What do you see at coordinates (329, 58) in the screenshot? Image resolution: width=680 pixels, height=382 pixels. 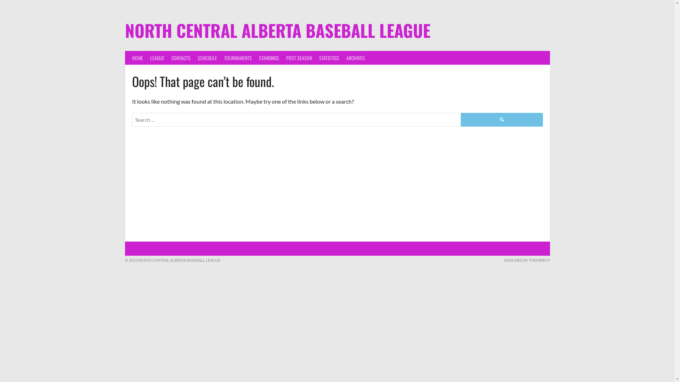 I see `STATISTICS` at bounding box center [329, 58].